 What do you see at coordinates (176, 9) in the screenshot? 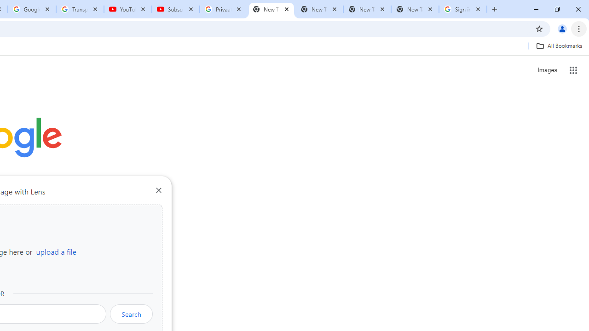
I see `Subscriptions - YouTube` at bounding box center [176, 9].